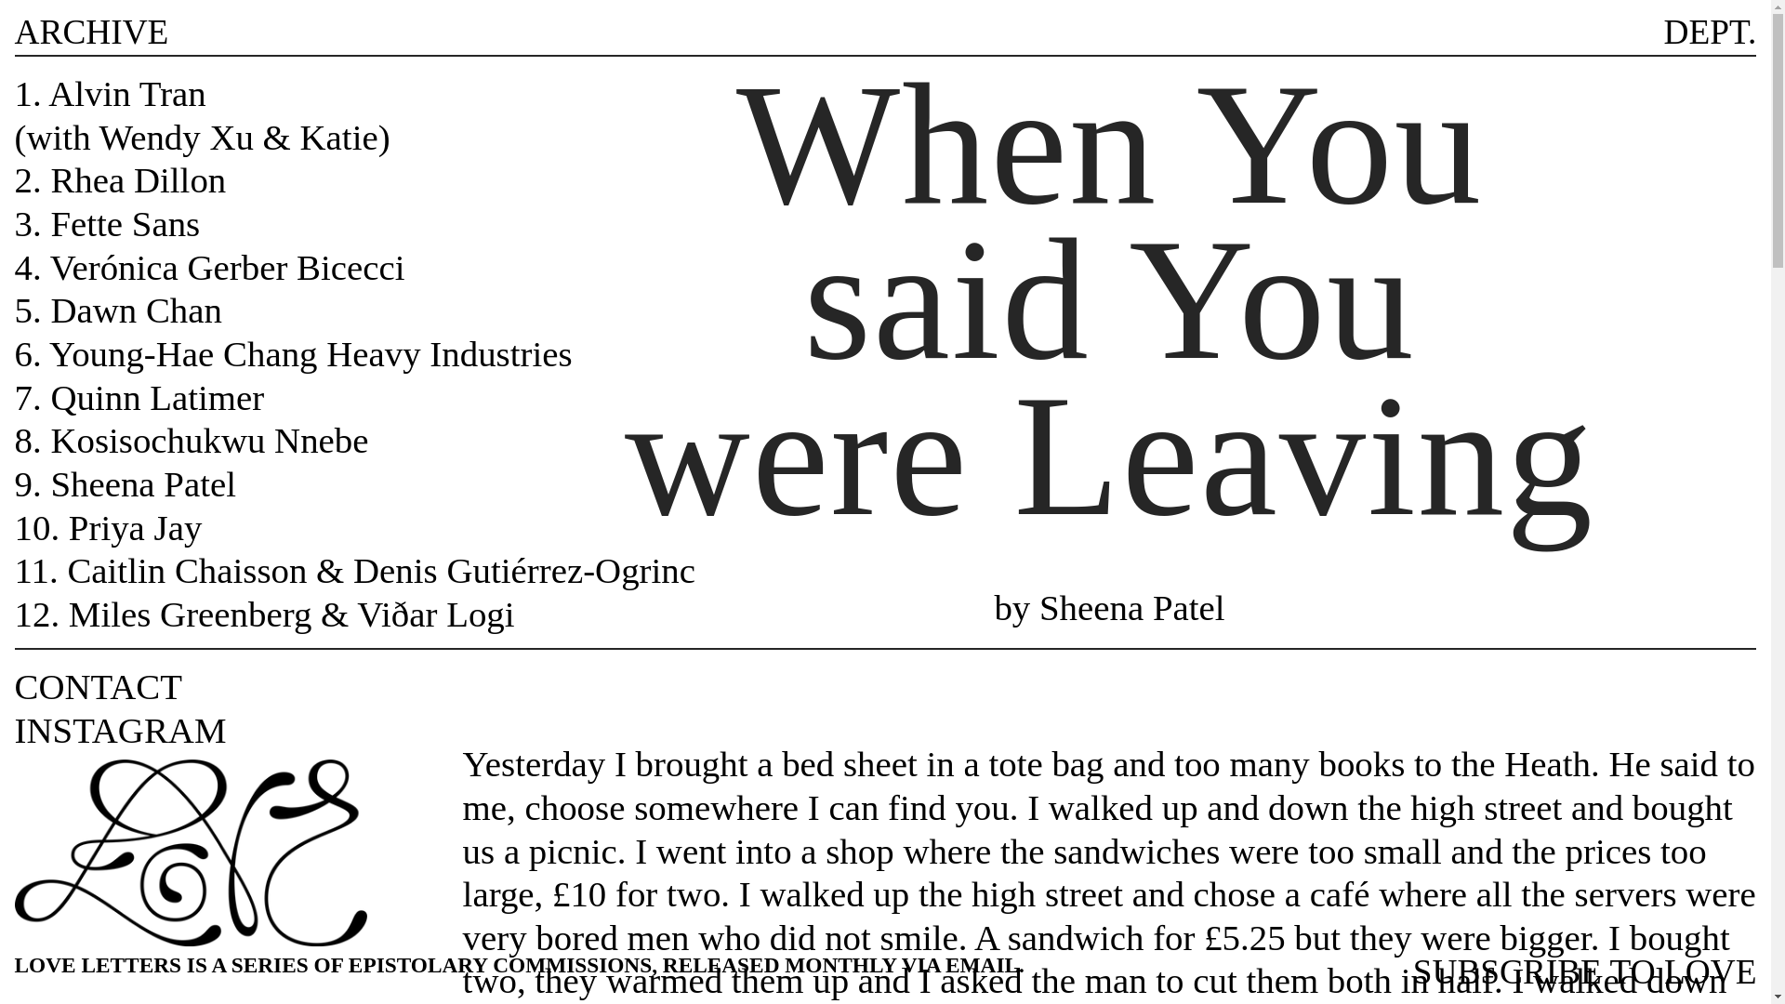 The image size is (1785, 1004). What do you see at coordinates (126, 483) in the screenshot?
I see `9. Sheena Patel` at bounding box center [126, 483].